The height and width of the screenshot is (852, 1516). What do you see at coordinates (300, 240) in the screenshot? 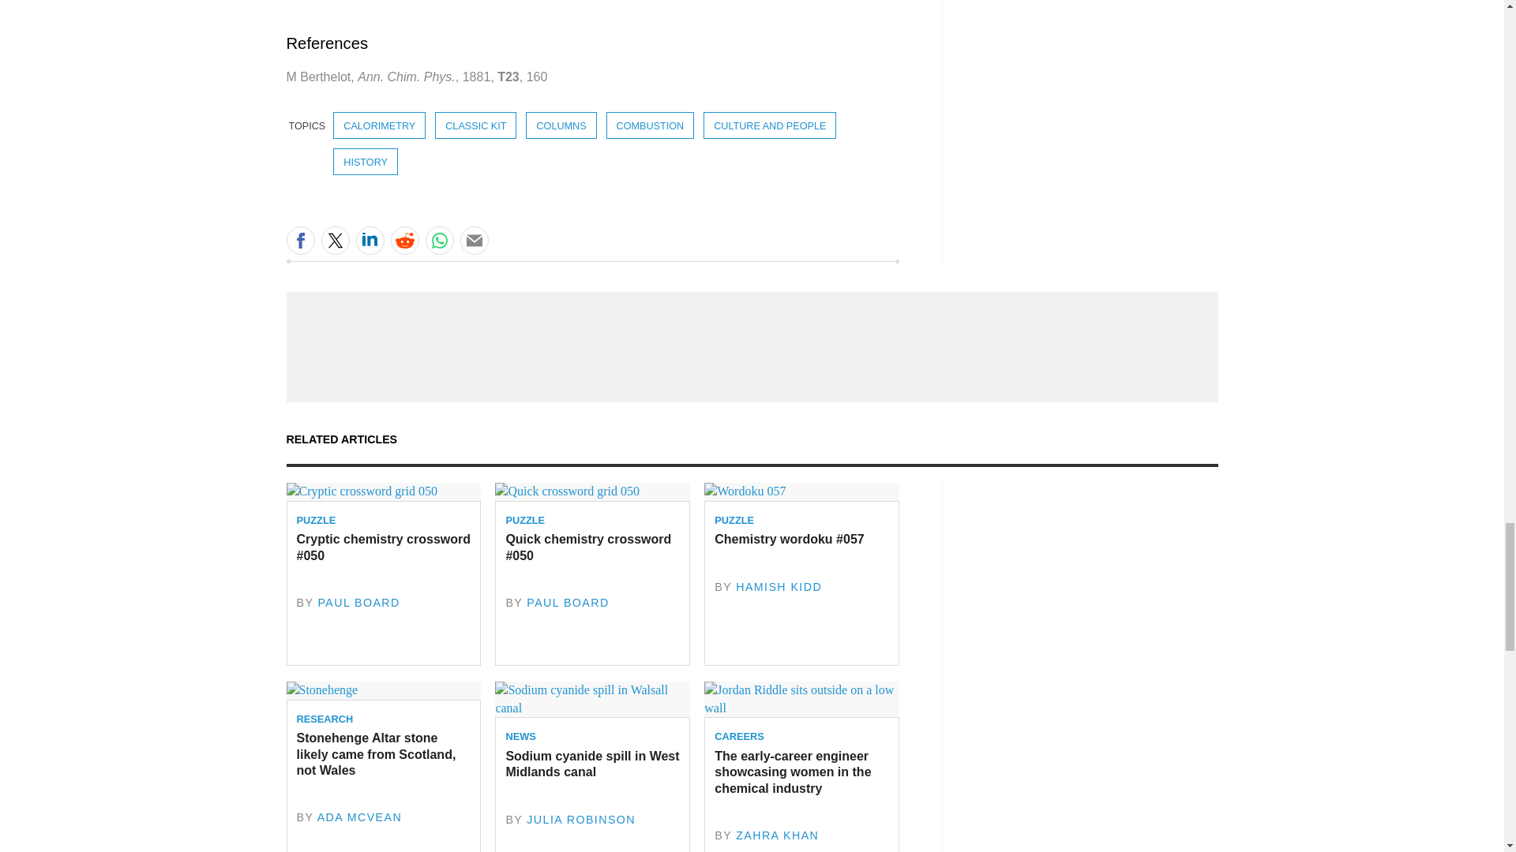
I see `Share this on Facebook` at bounding box center [300, 240].